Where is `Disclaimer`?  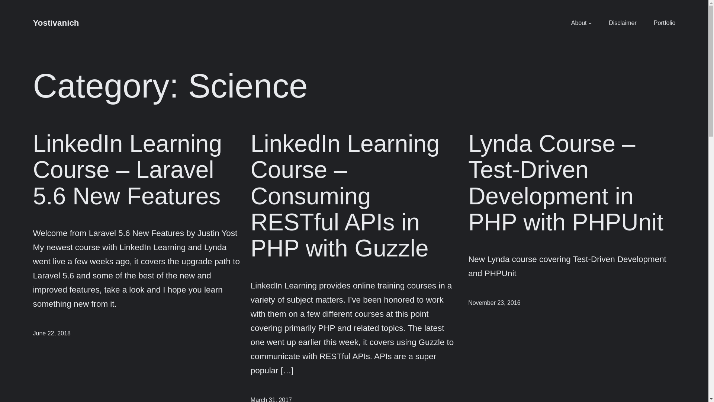 Disclaimer is located at coordinates (623, 22).